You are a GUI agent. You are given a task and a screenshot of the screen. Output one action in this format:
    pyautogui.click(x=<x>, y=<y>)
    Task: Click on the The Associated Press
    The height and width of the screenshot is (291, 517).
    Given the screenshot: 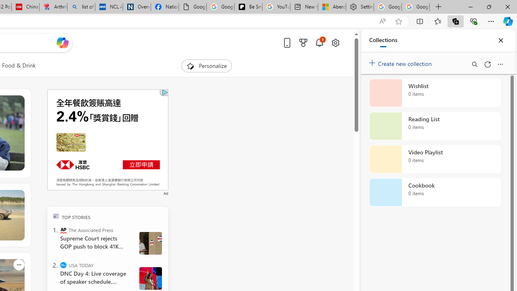 What is the action you would take?
    pyautogui.click(x=63, y=230)
    